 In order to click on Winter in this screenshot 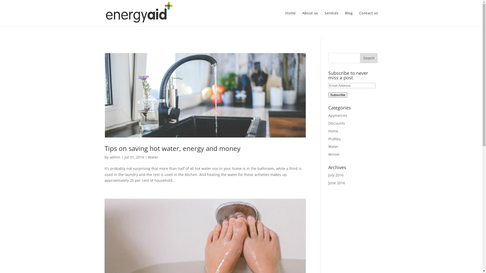, I will do `click(334, 154)`.